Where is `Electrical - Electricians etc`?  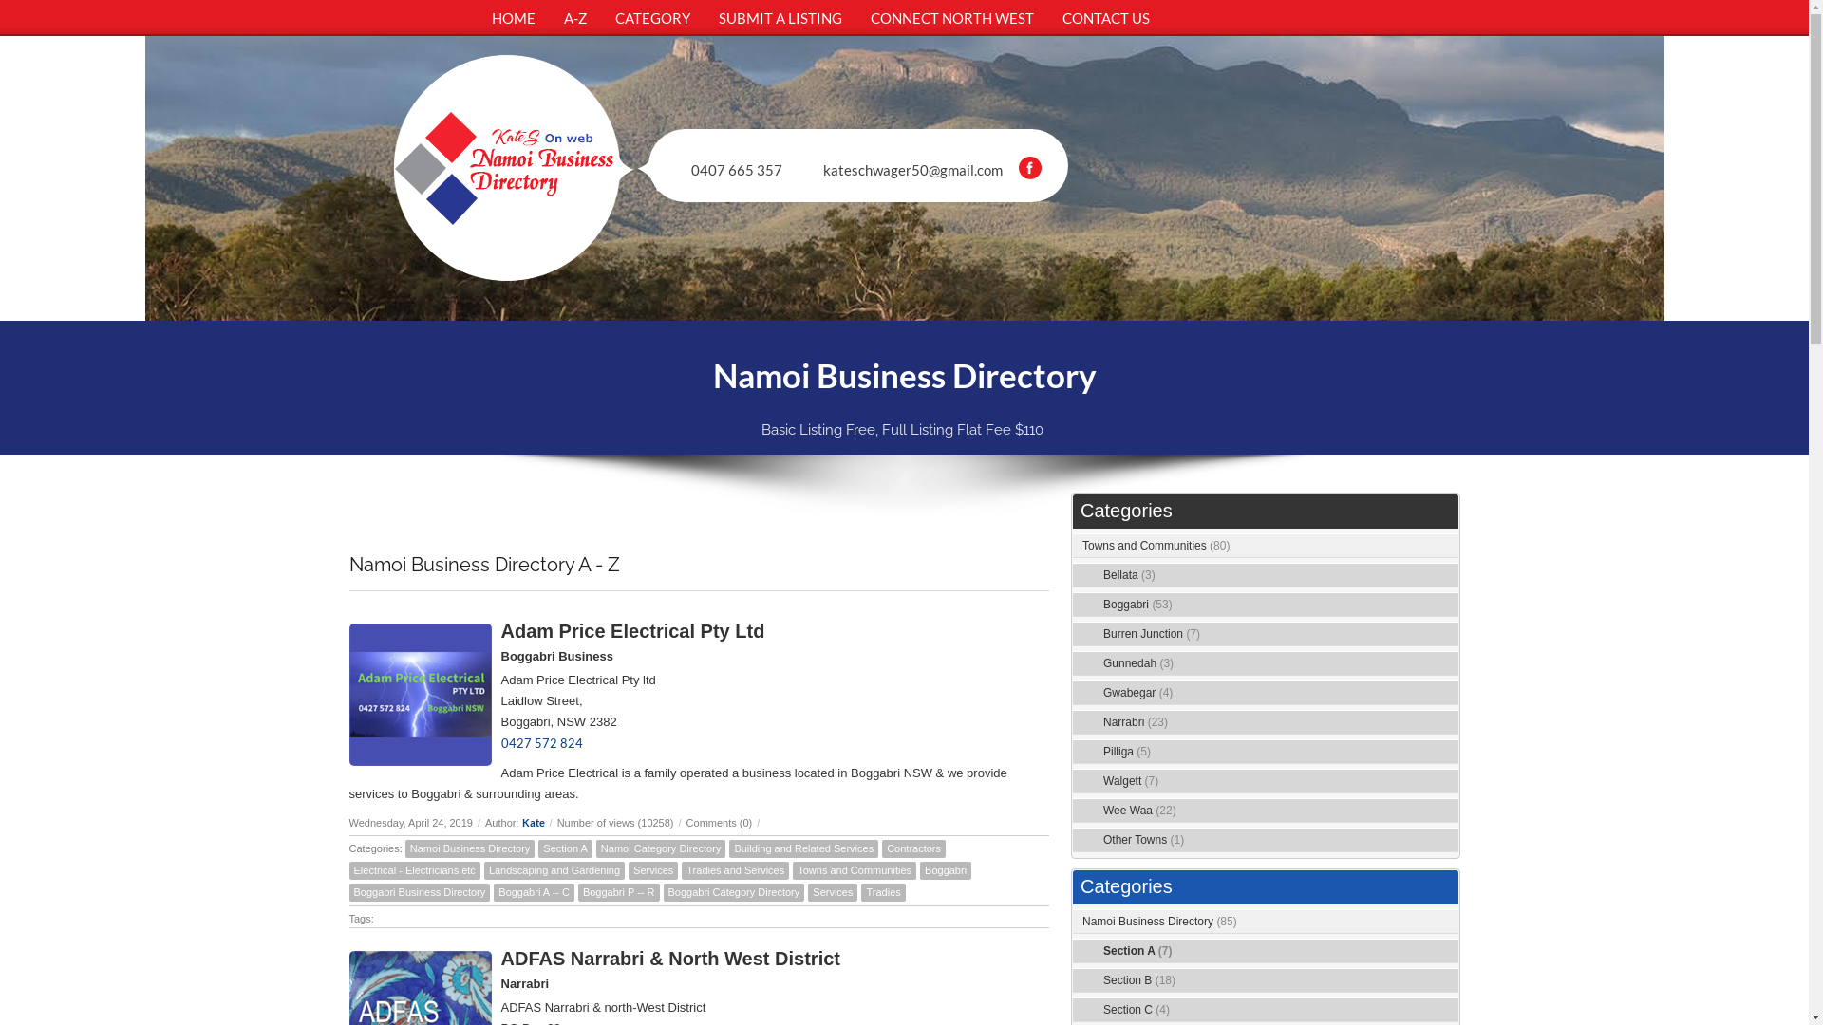 Electrical - Electricians etc is located at coordinates (415, 871).